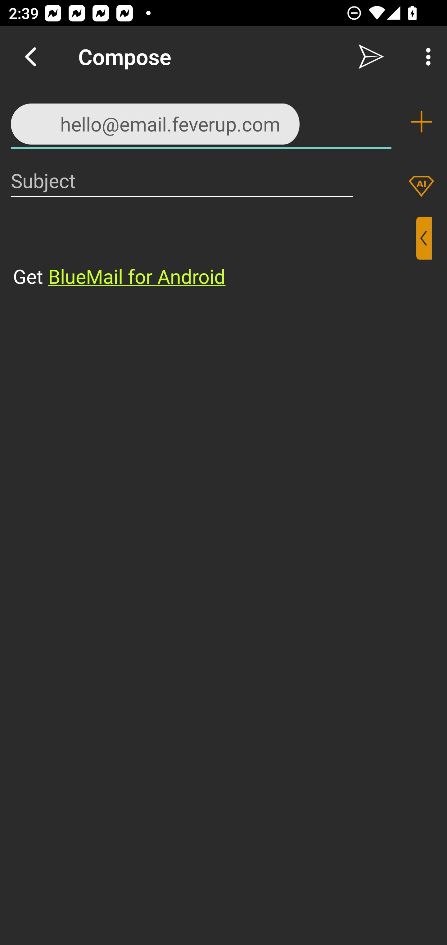 This screenshot has width=447, height=945. What do you see at coordinates (371, 57) in the screenshot?
I see `Send` at bounding box center [371, 57].